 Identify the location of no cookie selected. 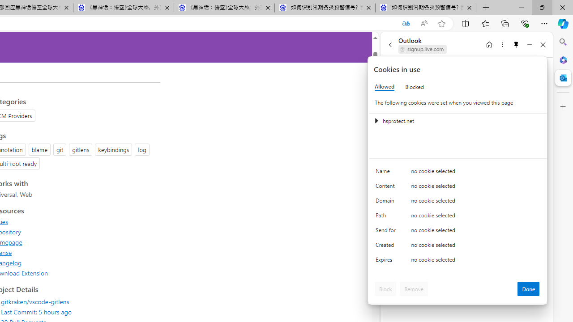
(475, 262).